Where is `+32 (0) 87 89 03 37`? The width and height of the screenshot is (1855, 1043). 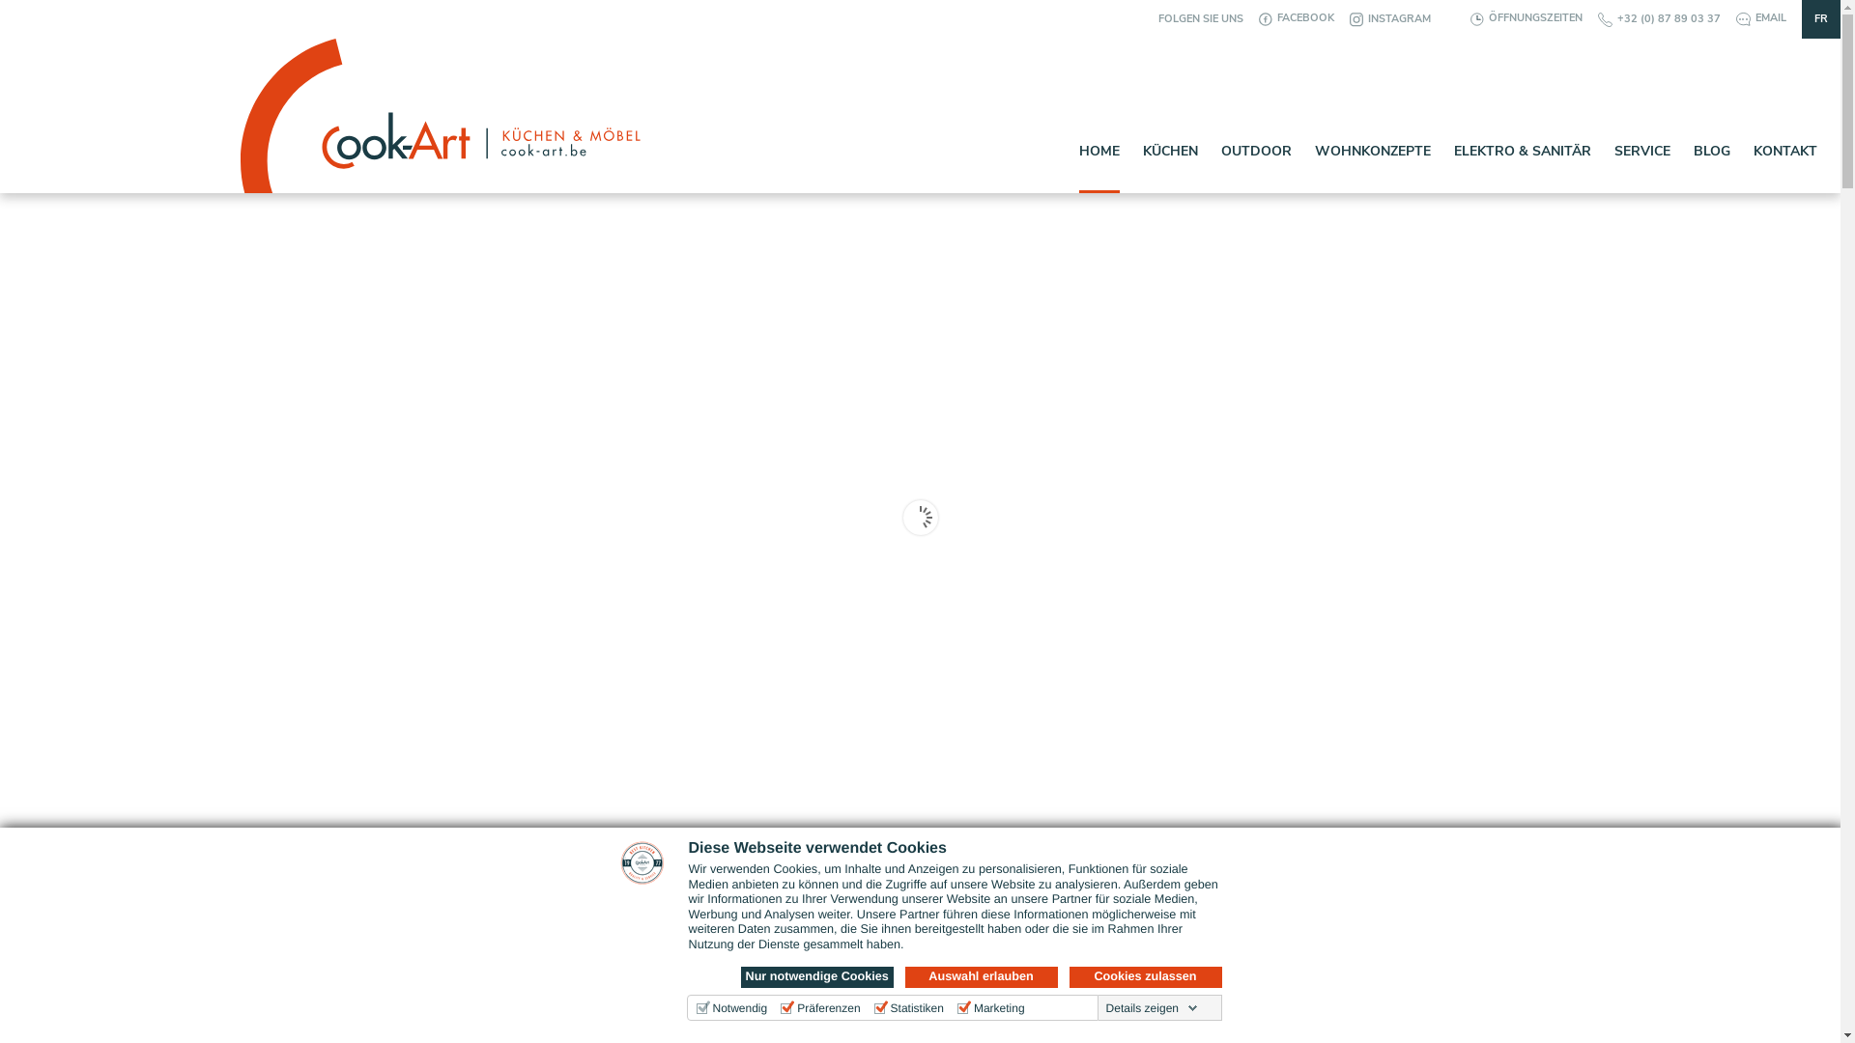 +32 (0) 87 89 03 37 is located at coordinates (1660, 19).